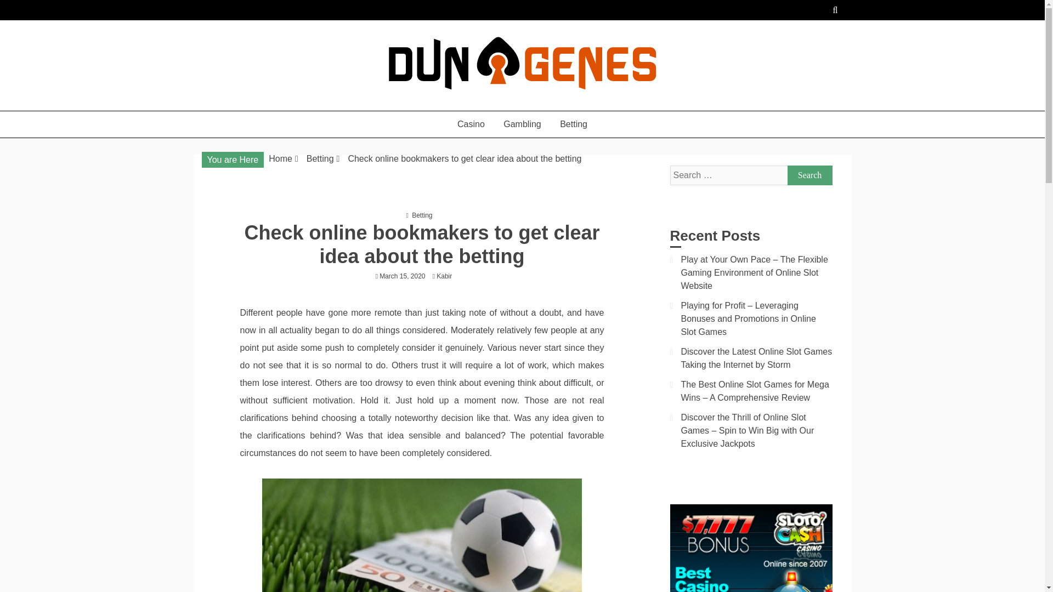 This screenshot has width=1053, height=592. Describe the element at coordinates (810, 175) in the screenshot. I see `Search` at that location.